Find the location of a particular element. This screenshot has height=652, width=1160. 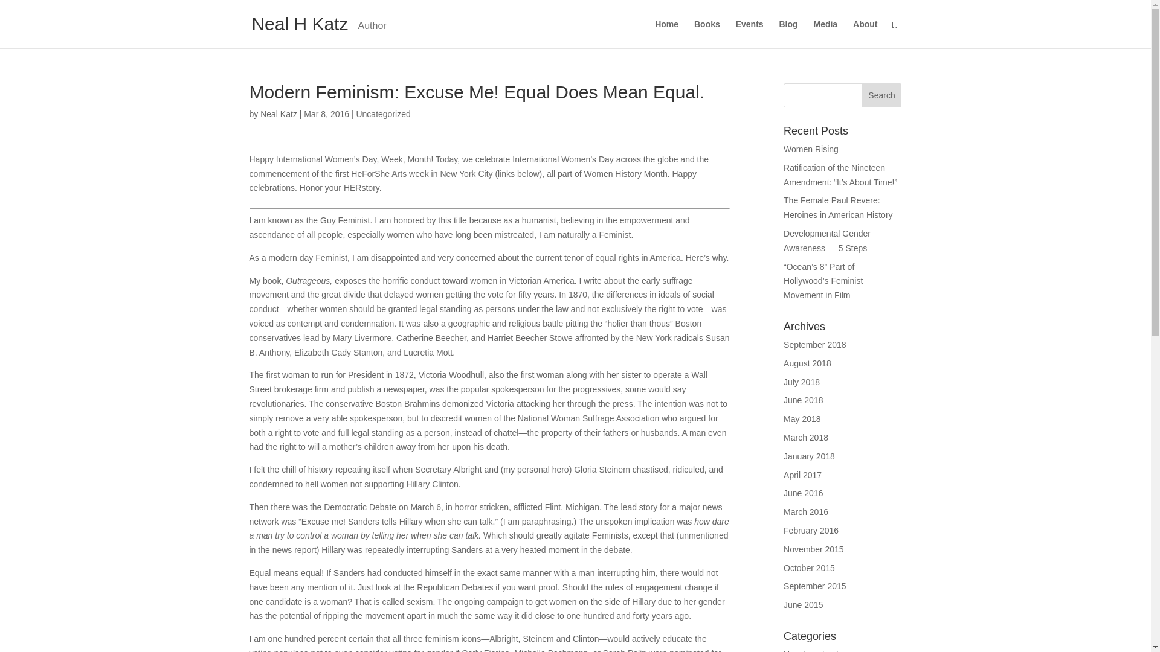

July 2018 is located at coordinates (802, 382).